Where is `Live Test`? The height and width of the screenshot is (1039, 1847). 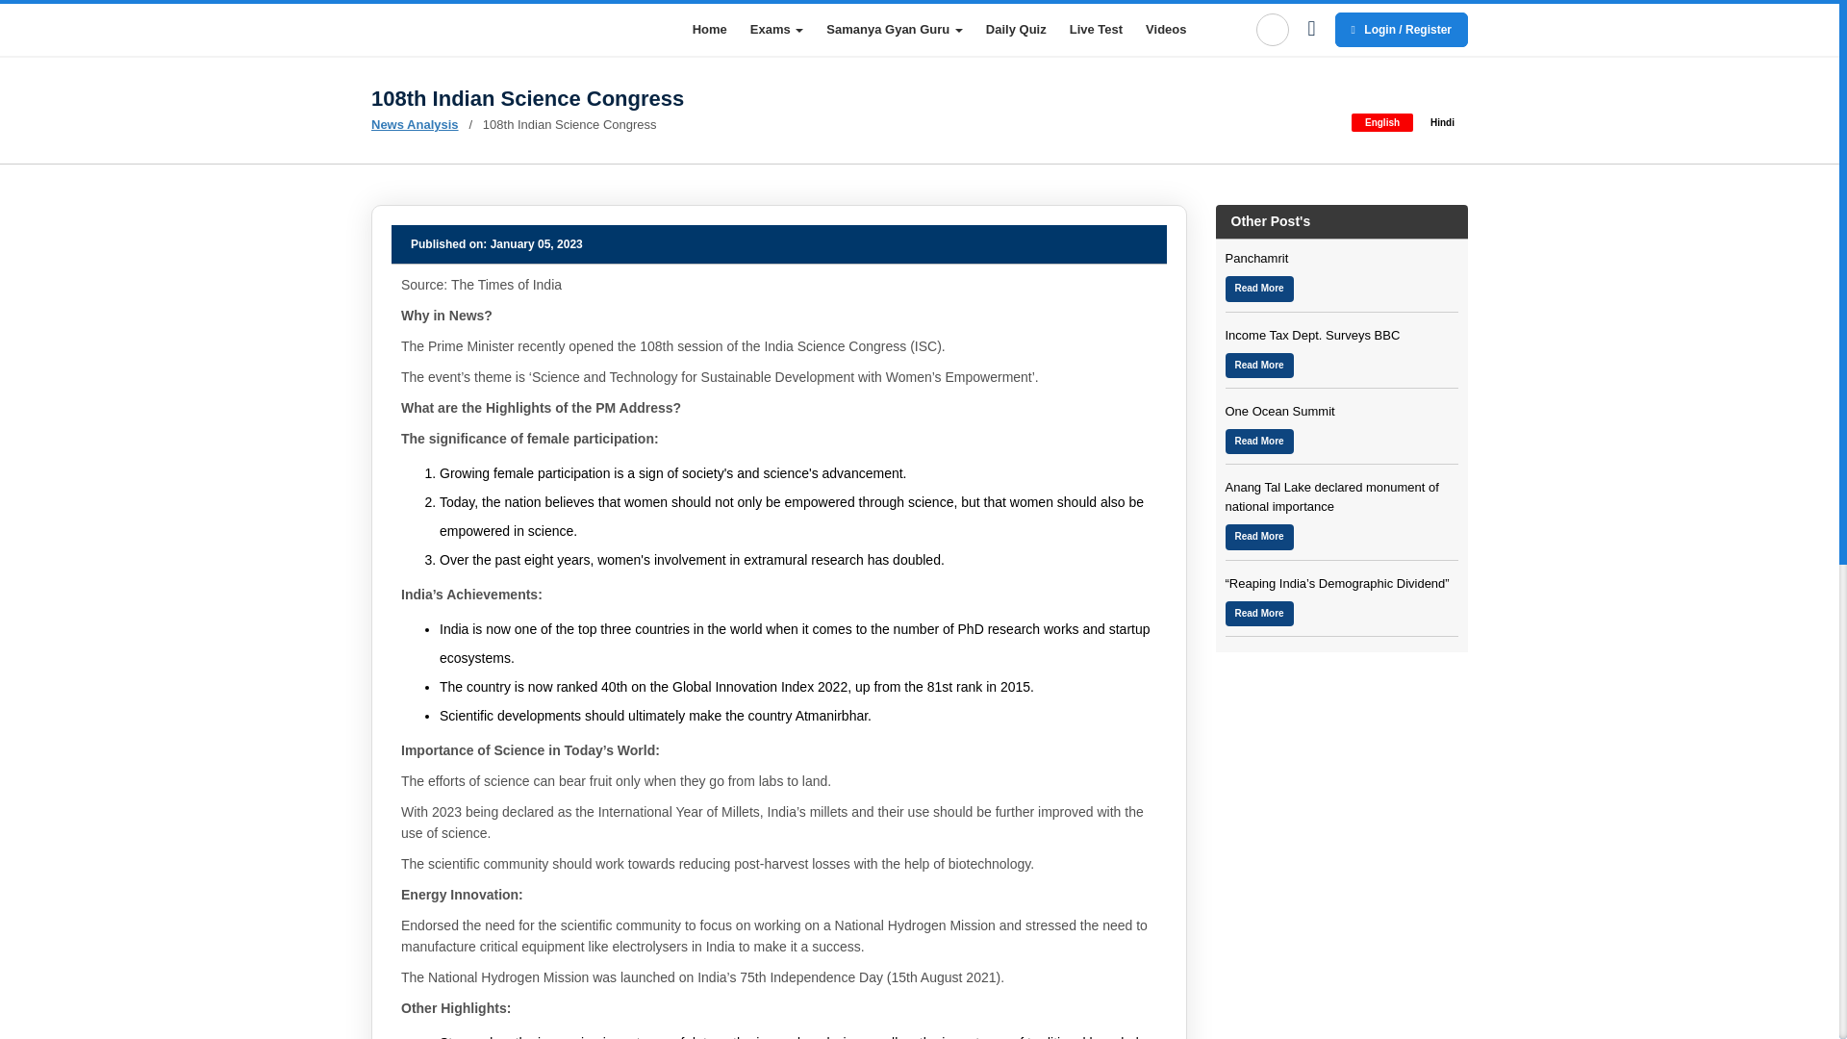 Live Test is located at coordinates (1085, 29).